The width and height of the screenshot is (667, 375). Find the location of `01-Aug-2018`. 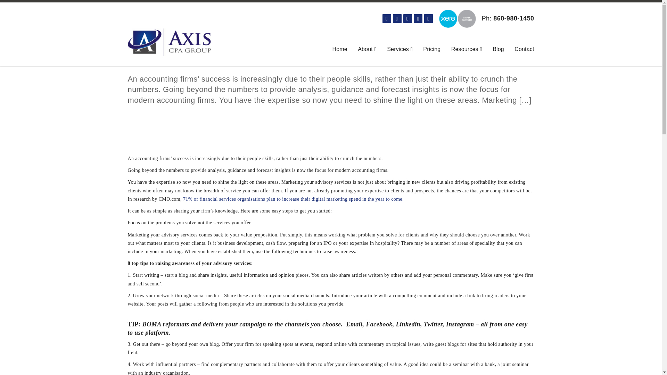

01-Aug-2018 is located at coordinates (206, 62).